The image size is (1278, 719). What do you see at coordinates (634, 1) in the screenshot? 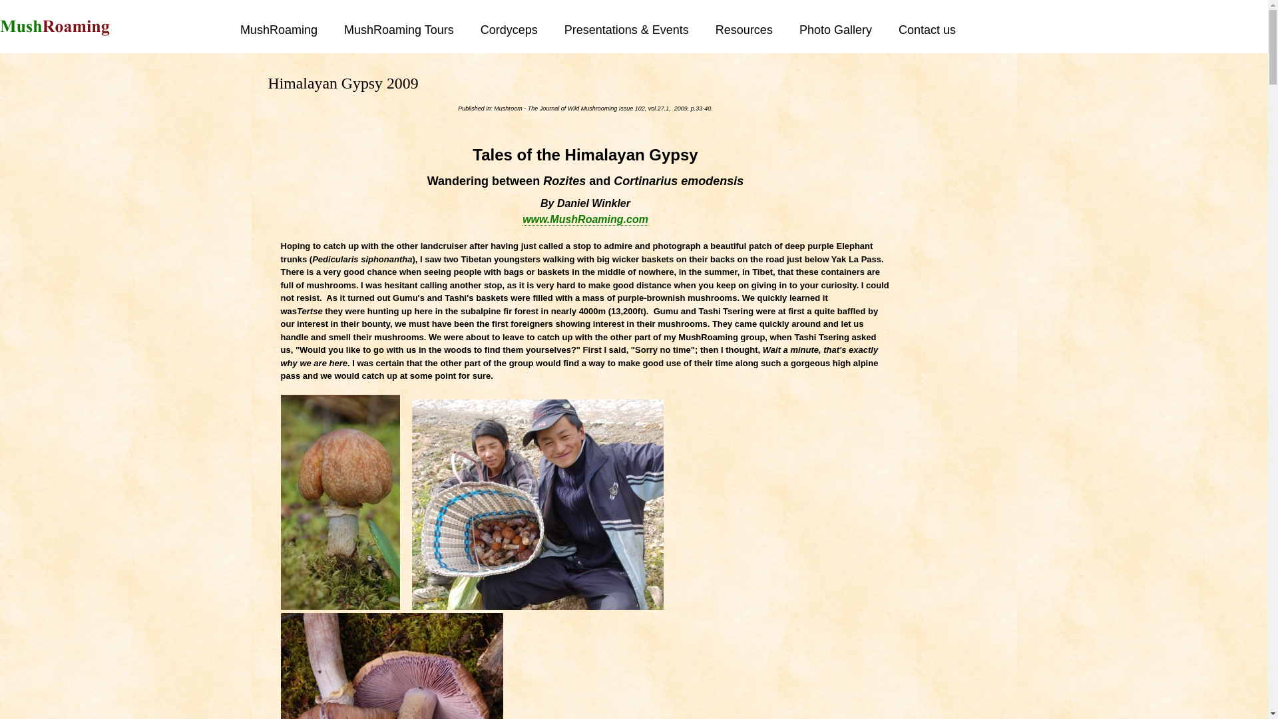
I see `Skip to main content` at bounding box center [634, 1].